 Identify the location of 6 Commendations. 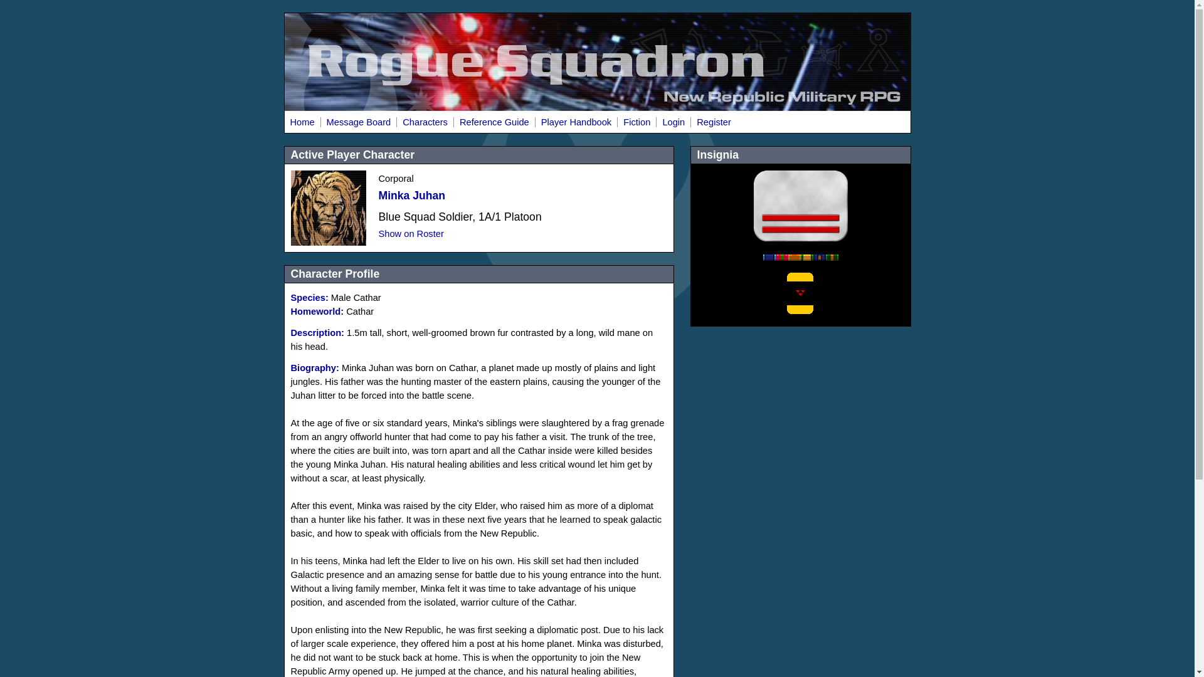
(832, 257).